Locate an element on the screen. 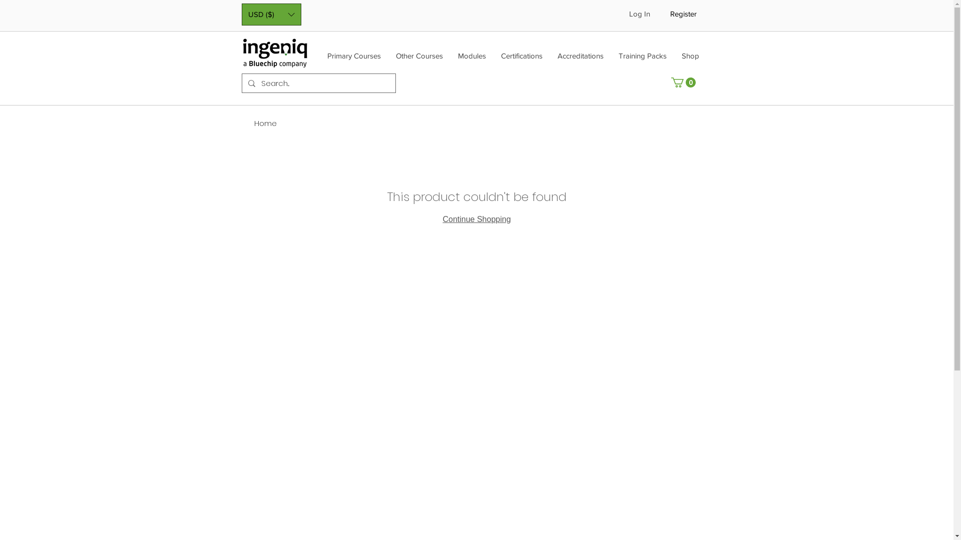 Image resolution: width=961 pixels, height=540 pixels. Other Courses is located at coordinates (419, 59).